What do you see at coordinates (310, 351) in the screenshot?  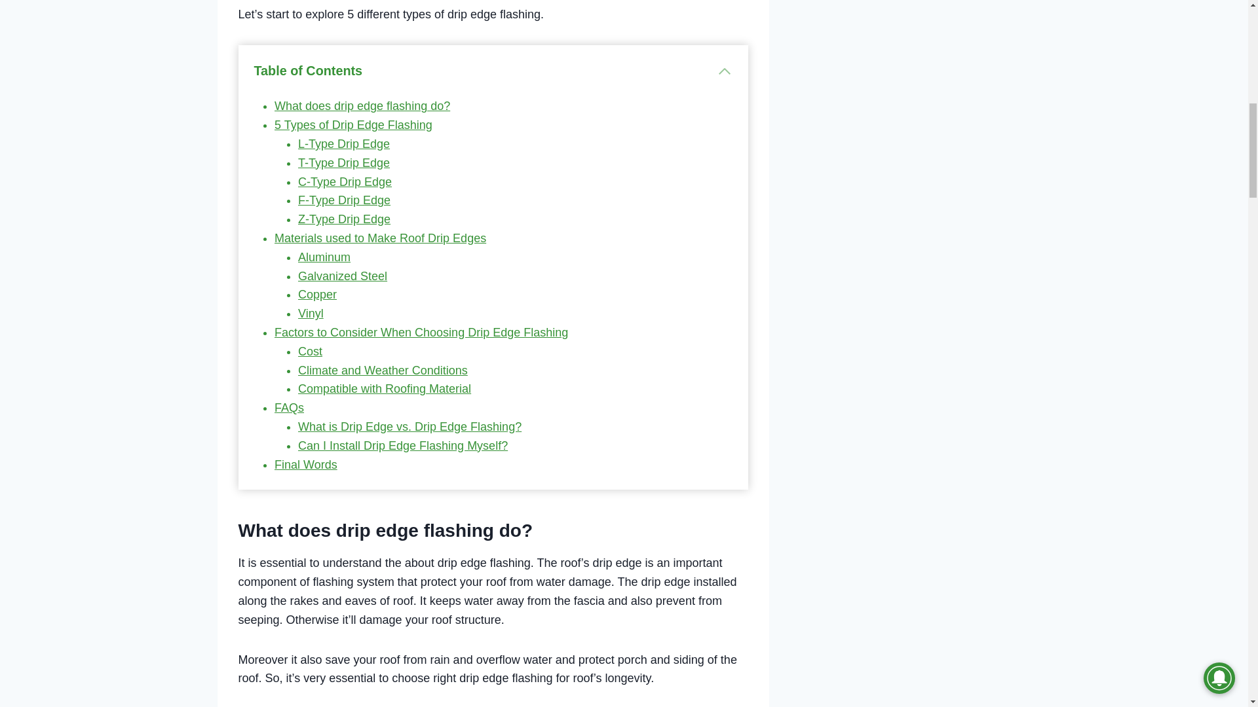 I see `Cost` at bounding box center [310, 351].